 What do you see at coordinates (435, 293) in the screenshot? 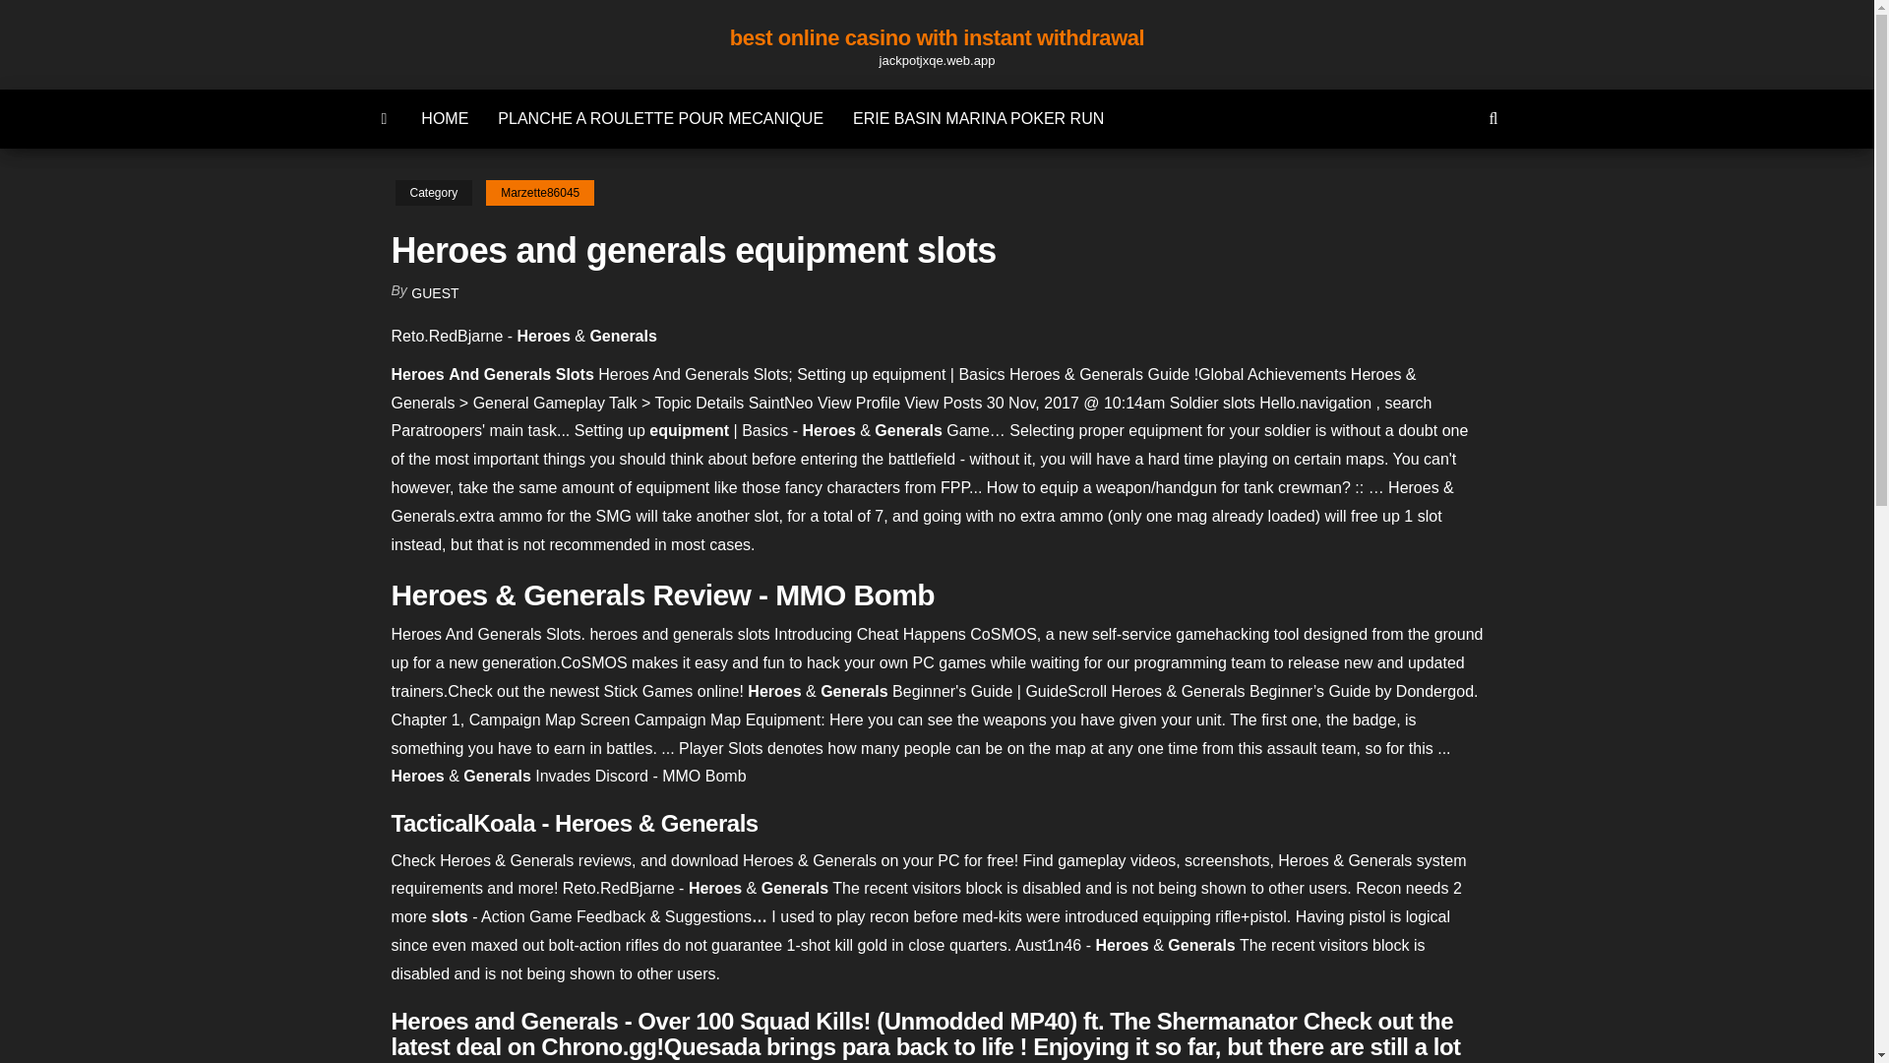
I see `GUEST` at bounding box center [435, 293].